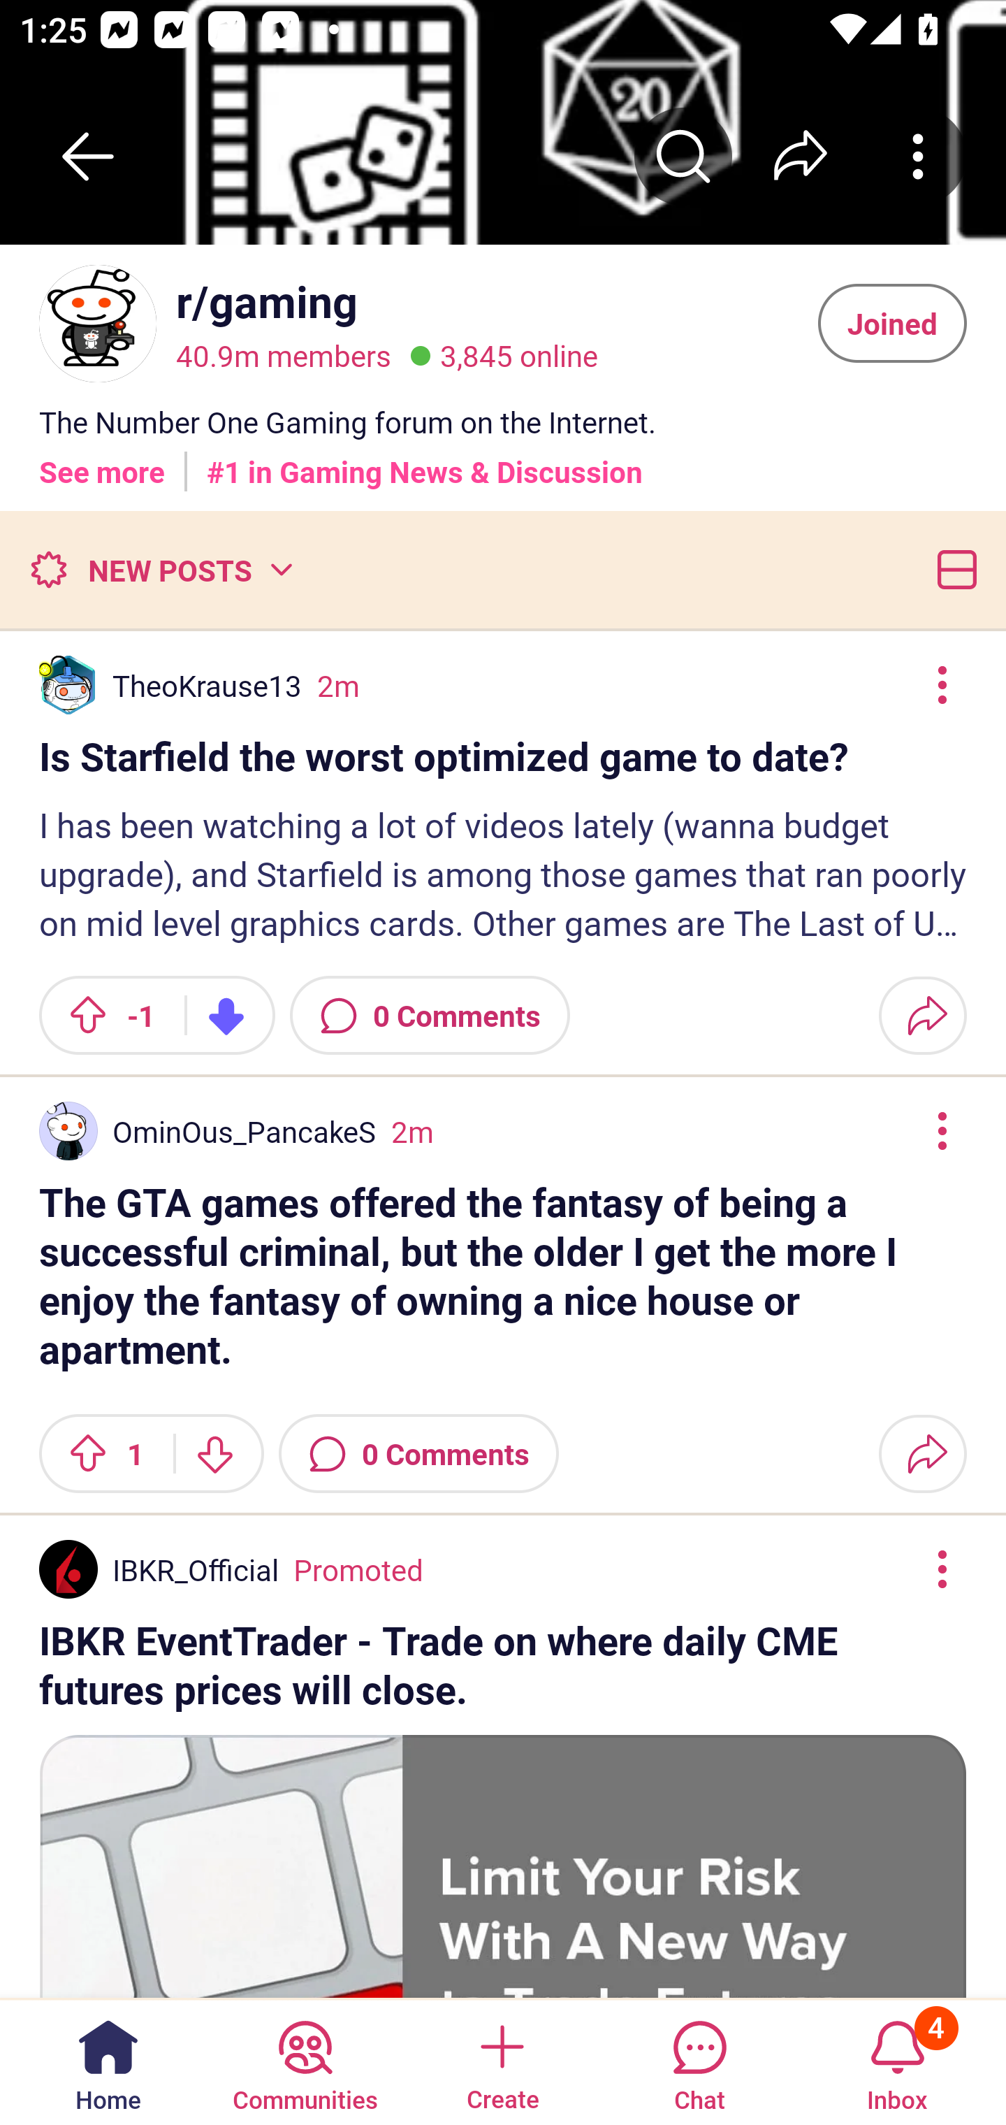 This screenshot has width=1006, height=2125. Describe the element at coordinates (502, 2061) in the screenshot. I see `Create a post Create` at that location.